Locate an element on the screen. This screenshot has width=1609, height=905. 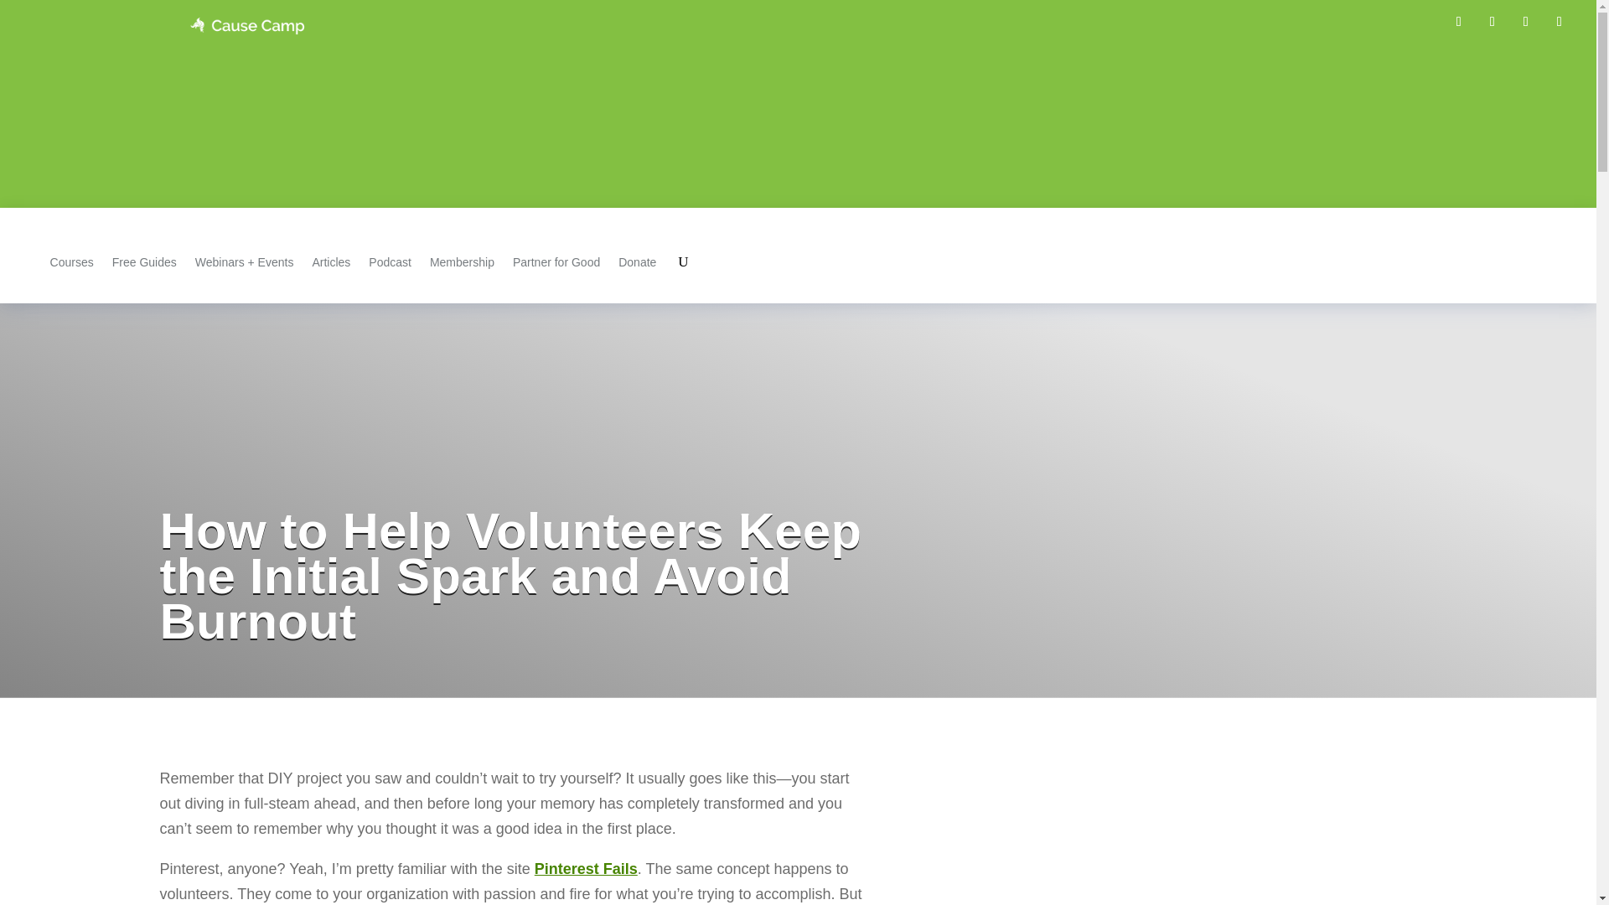
Pinterest Fails is located at coordinates (585, 868).